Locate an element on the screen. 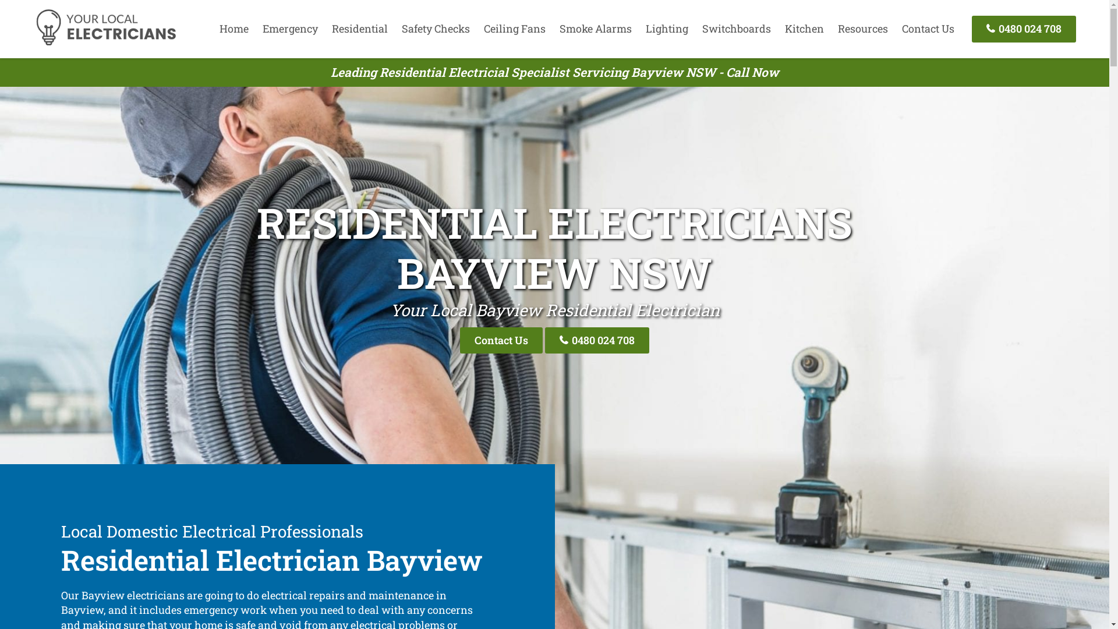 This screenshot has width=1118, height=629. Emergency is located at coordinates (290, 29).